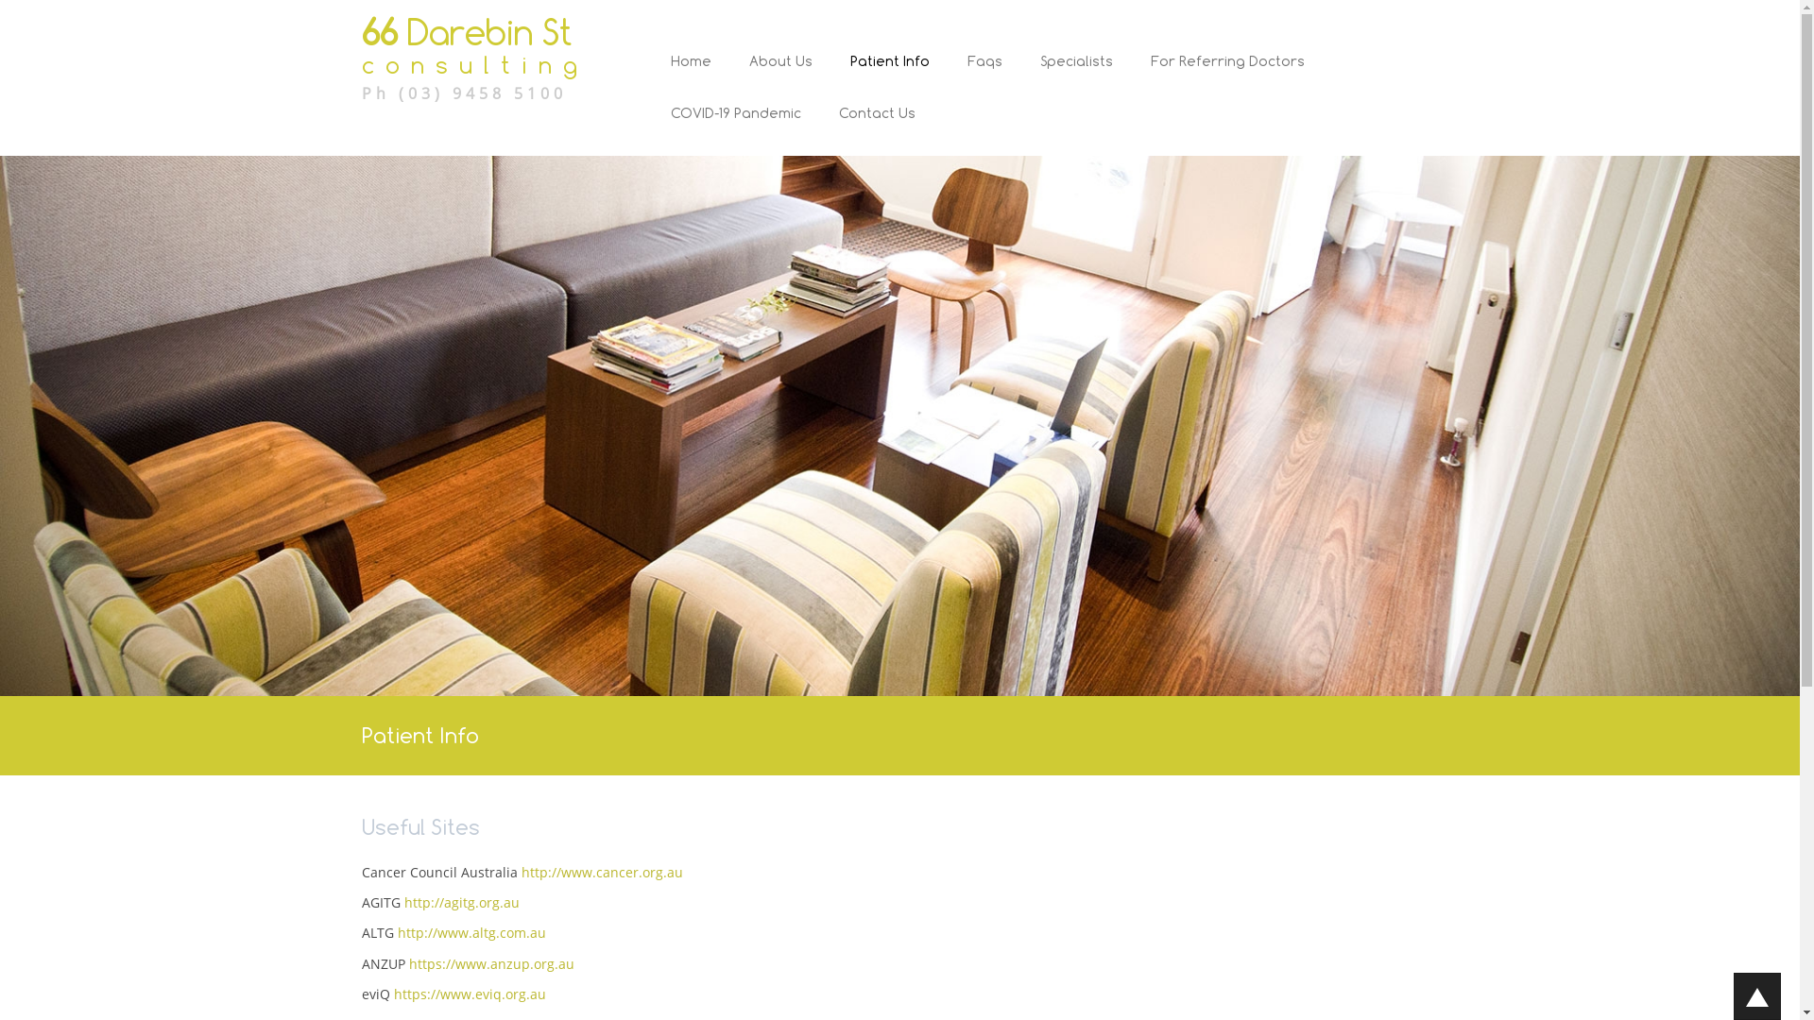 The width and height of the screenshot is (1814, 1020). I want to click on Faqs, so click(984, 77).